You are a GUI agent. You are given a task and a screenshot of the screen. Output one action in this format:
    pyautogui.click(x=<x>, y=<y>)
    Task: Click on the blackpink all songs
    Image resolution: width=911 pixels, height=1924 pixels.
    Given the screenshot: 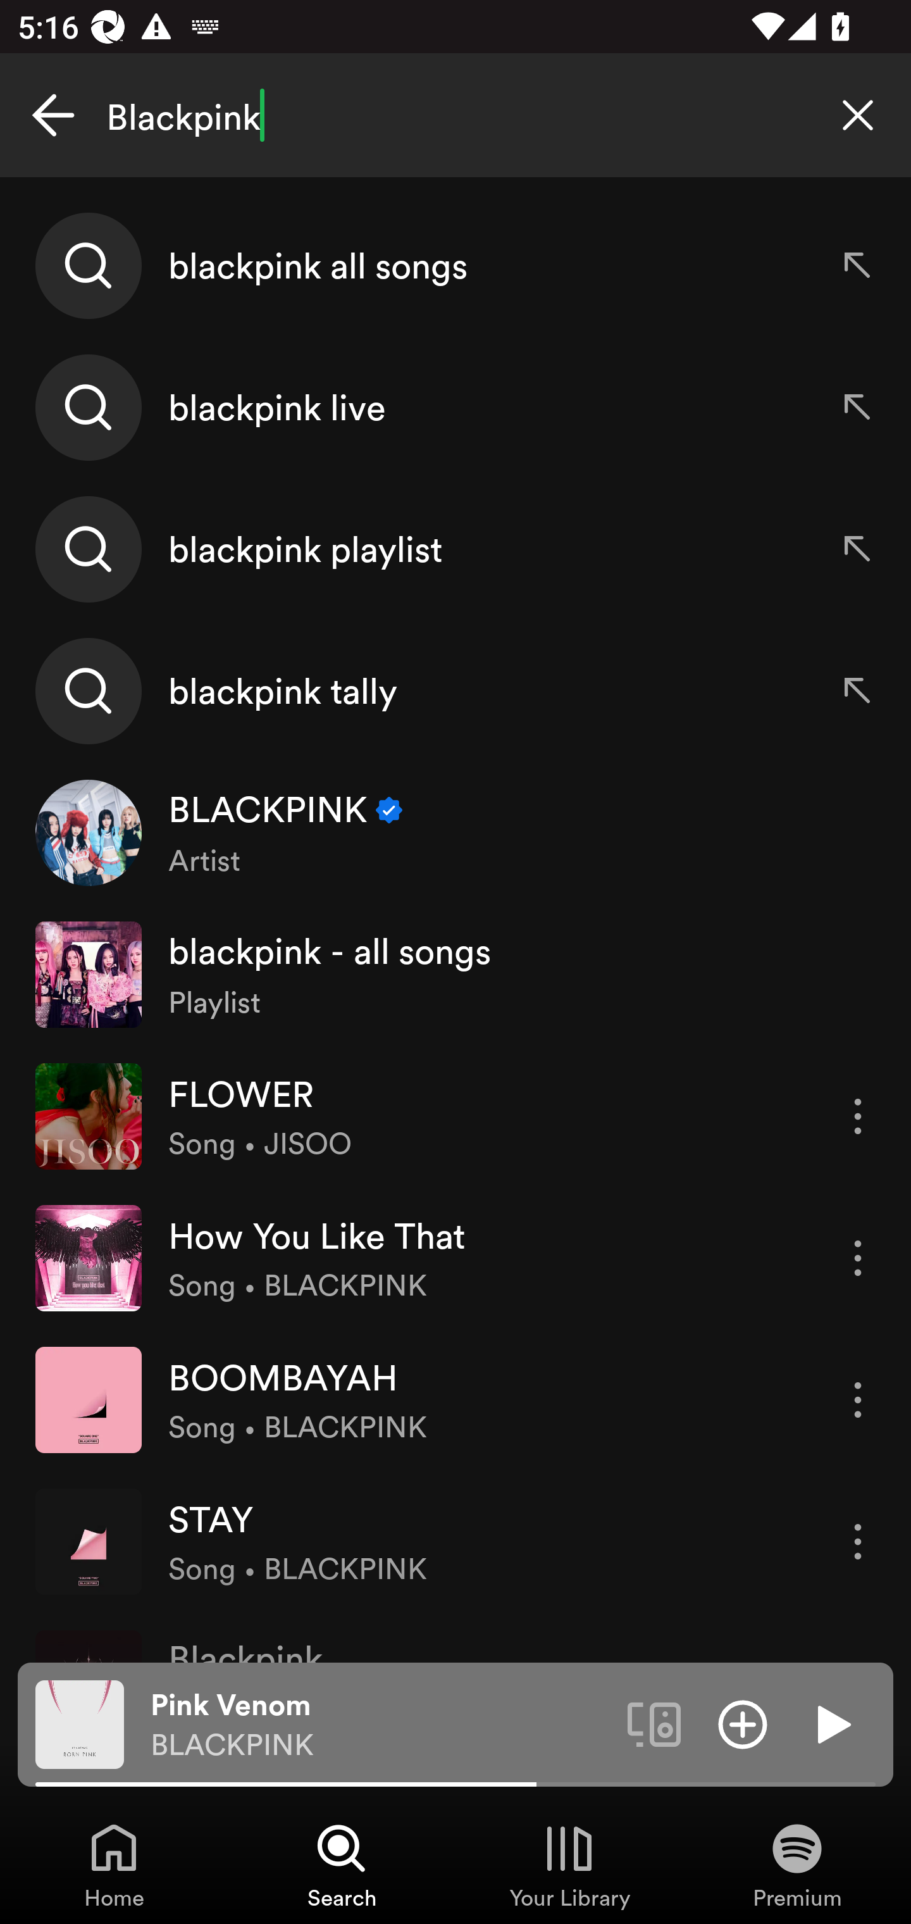 What is the action you would take?
    pyautogui.click(x=455, y=266)
    